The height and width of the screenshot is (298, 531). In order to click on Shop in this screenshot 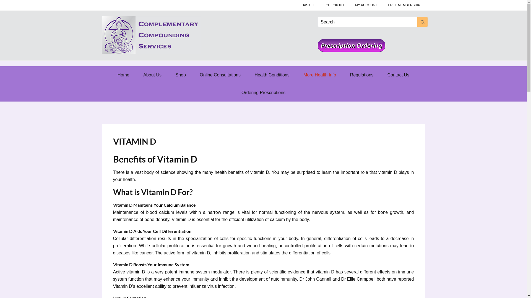, I will do `click(180, 75)`.